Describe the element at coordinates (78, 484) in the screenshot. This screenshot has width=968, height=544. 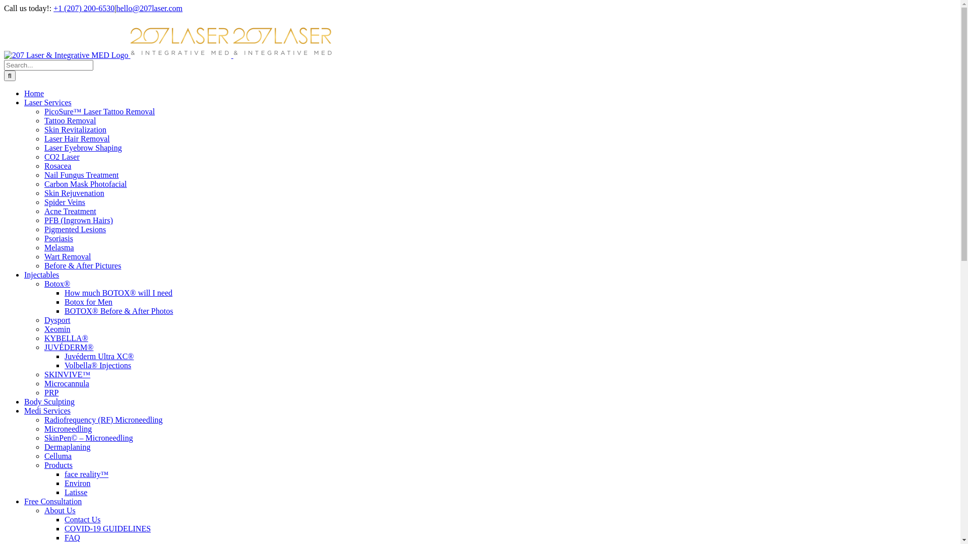
I see `Environ` at that location.